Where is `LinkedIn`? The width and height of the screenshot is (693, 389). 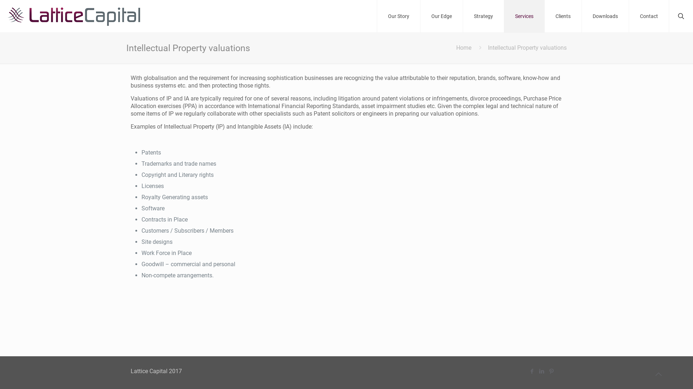
LinkedIn is located at coordinates (541, 371).